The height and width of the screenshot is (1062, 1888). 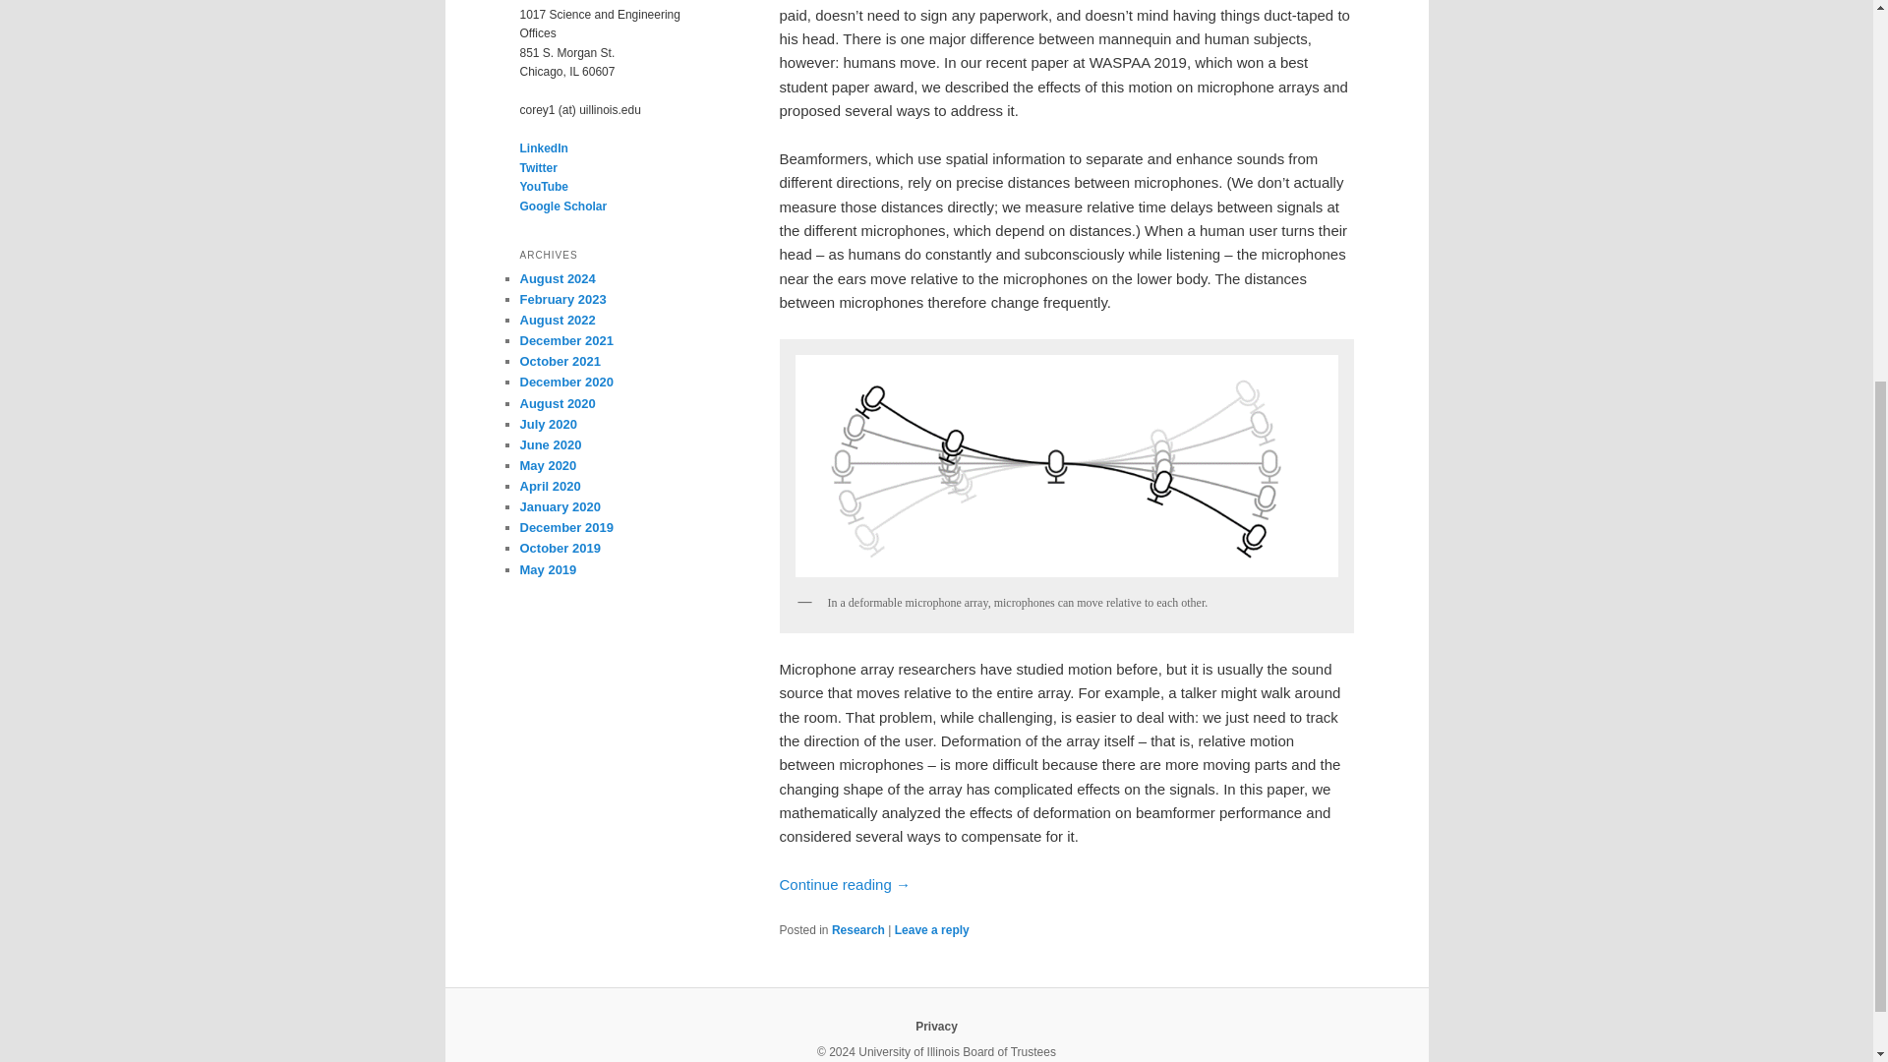 I want to click on October 2021, so click(x=560, y=360).